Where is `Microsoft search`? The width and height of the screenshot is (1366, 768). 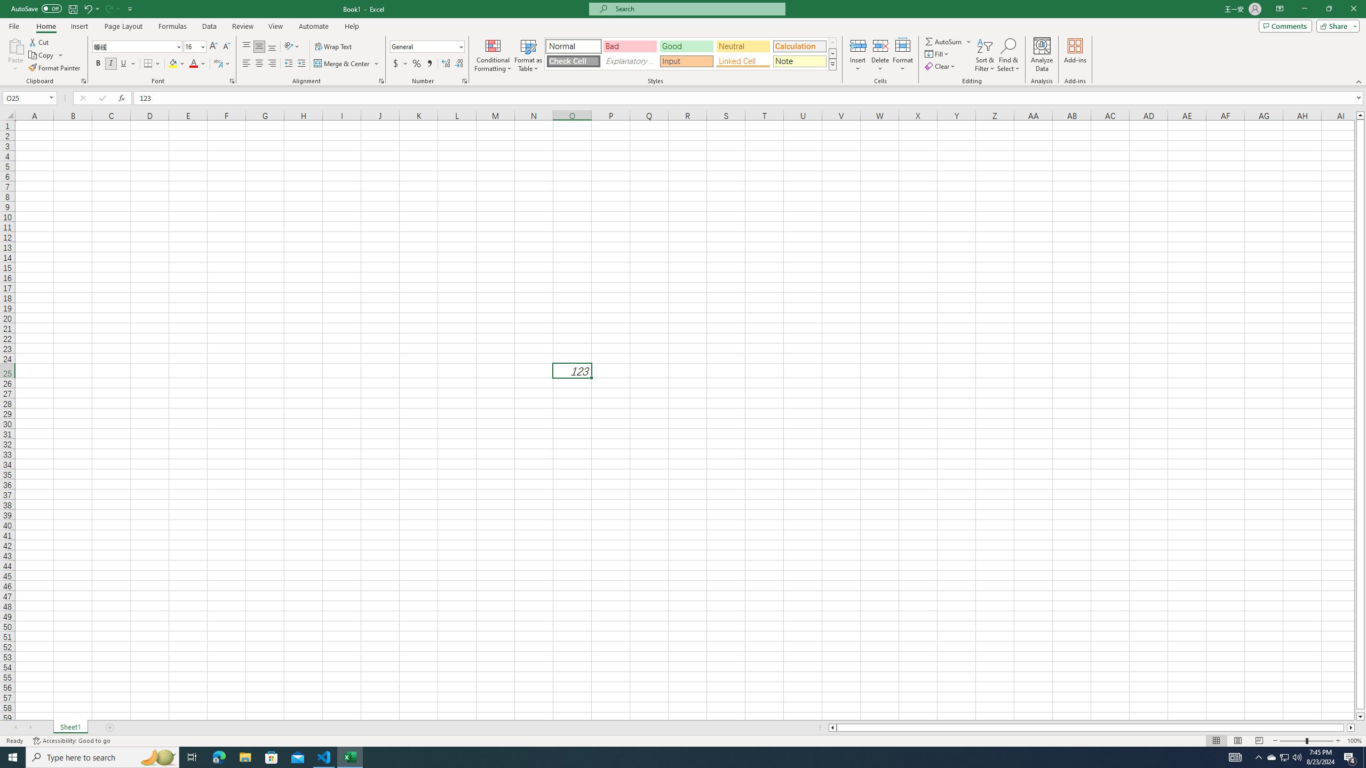 Microsoft search is located at coordinates (697, 9).